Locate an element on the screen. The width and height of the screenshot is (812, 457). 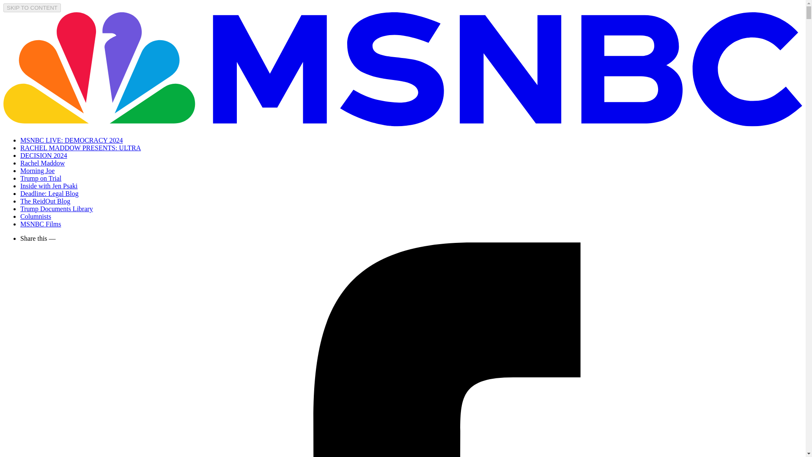
Columnists is located at coordinates (36, 216).